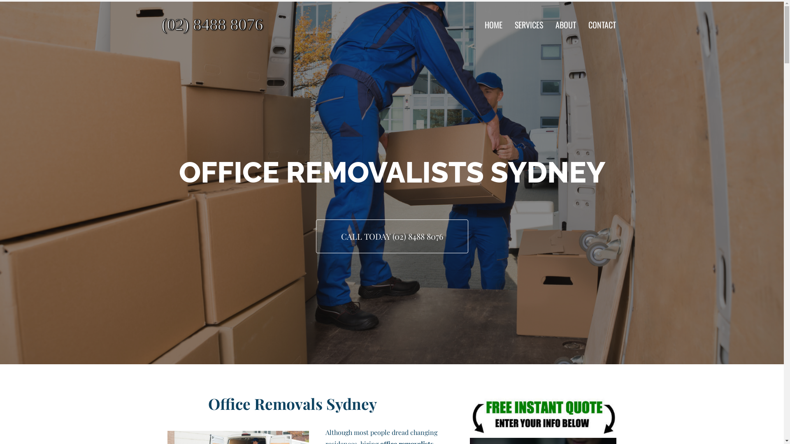 This screenshot has width=790, height=444. I want to click on CONTACT, so click(602, 25).